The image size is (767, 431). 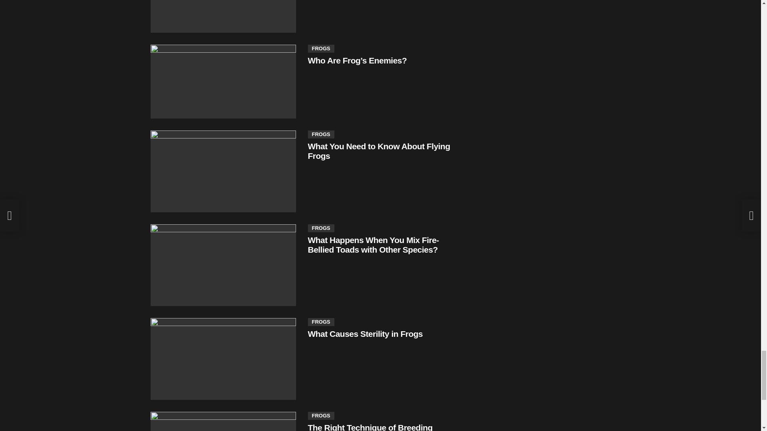 What do you see at coordinates (223, 16) in the screenshot?
I see `Why Having Microhabitats for Frogs is A Good Method` at bounding box center [223, 16].